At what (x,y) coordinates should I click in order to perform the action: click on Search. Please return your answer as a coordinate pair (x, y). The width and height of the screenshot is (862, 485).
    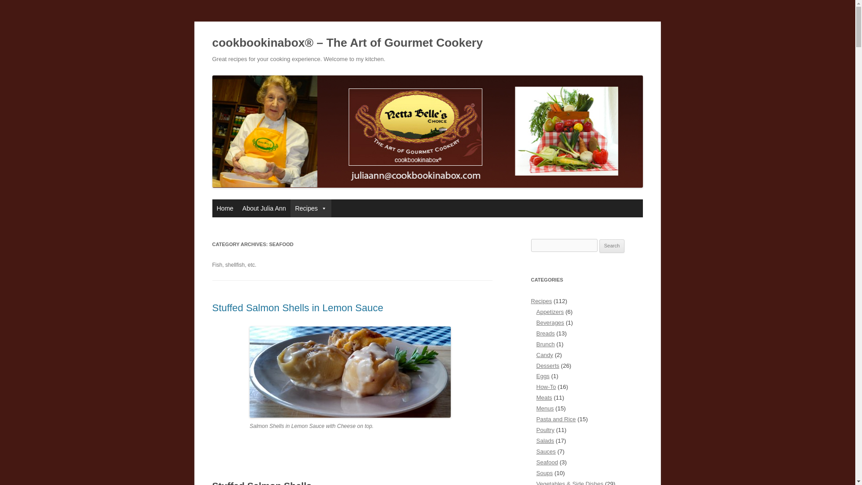
    Looking at the image, I should click on (612, 246).